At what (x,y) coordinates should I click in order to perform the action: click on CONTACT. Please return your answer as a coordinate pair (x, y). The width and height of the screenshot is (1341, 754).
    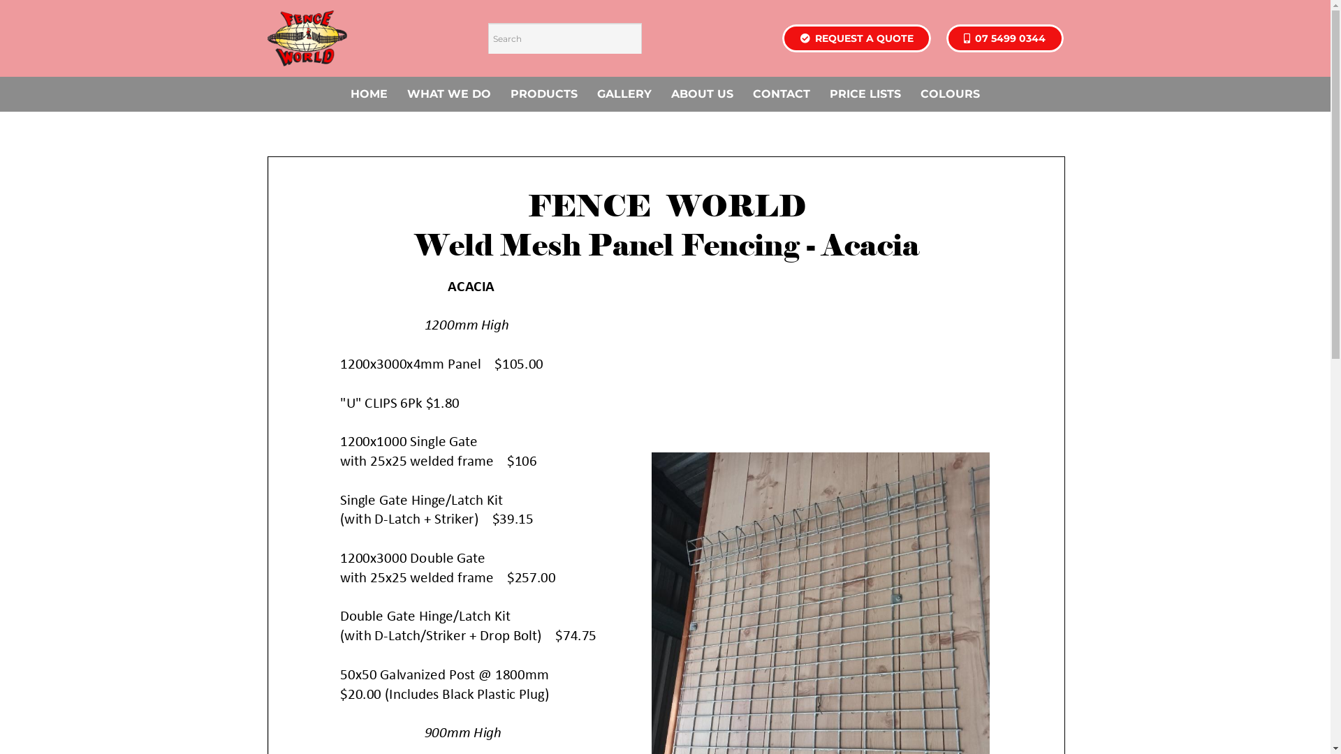
    Looking at the image, I should click on (782, 94).